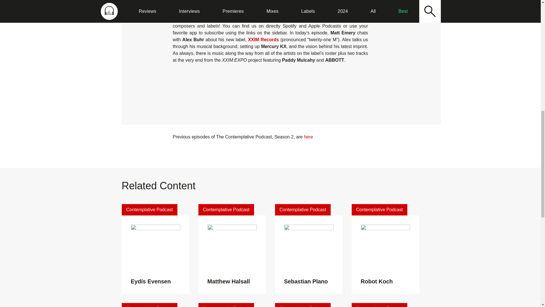 The image size is (545, 307). Describe the element at coordinates (226, 305) in the screenshot. I see `Contemplative Podcast` at that location.